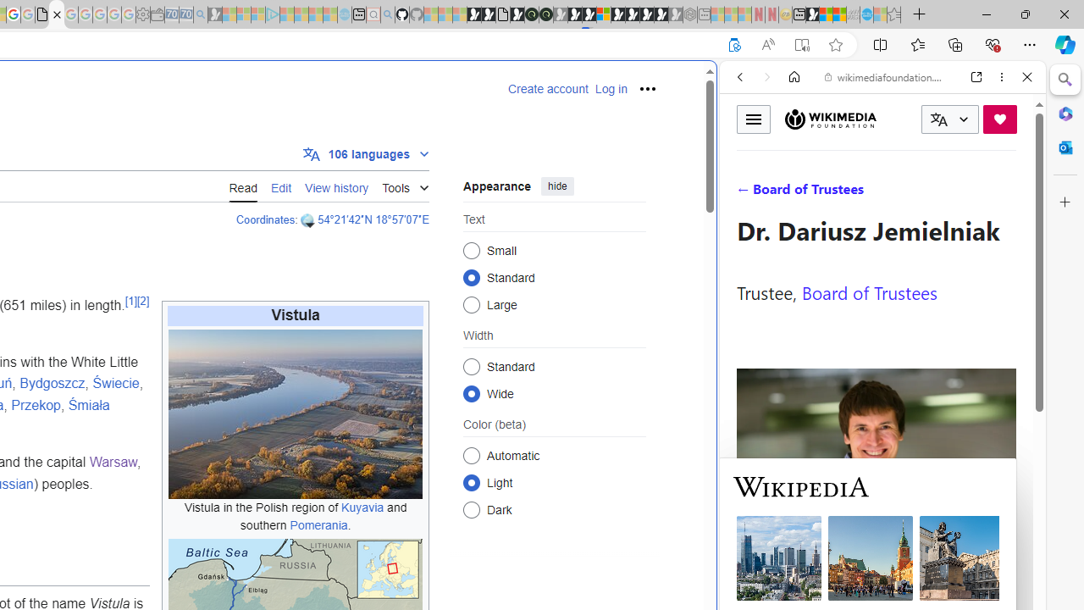  Describe the element at coordinates (296, 413) in the screenshot. I see `To get missing image descriptions, open the context menu.` at that location.